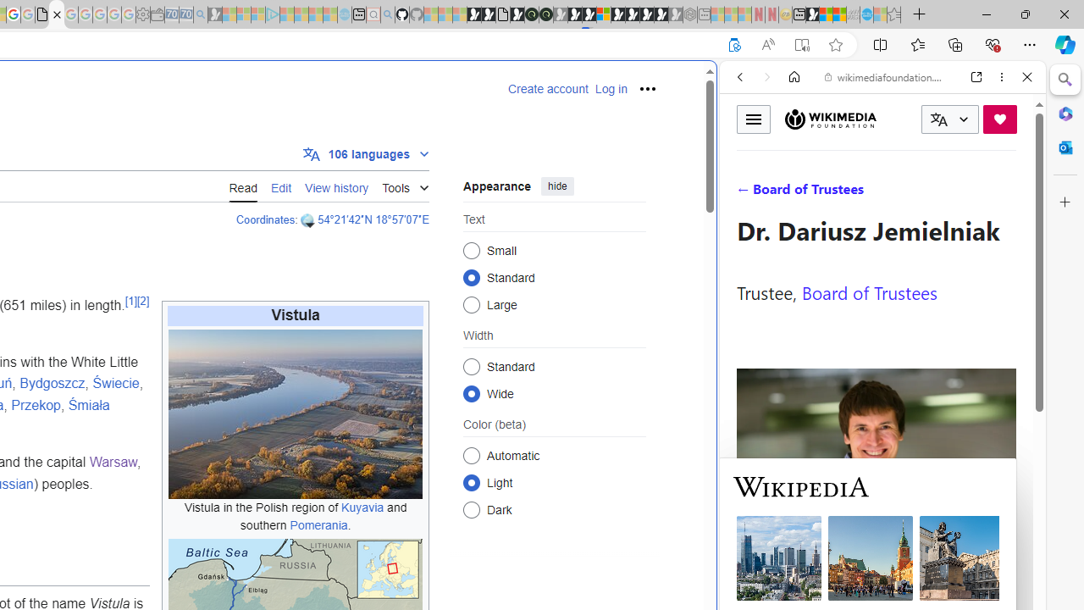  Describe the element at coordinates (296, 413) in the screenshot. I see `To get missing image descriptions, open the context menu.` at that location.